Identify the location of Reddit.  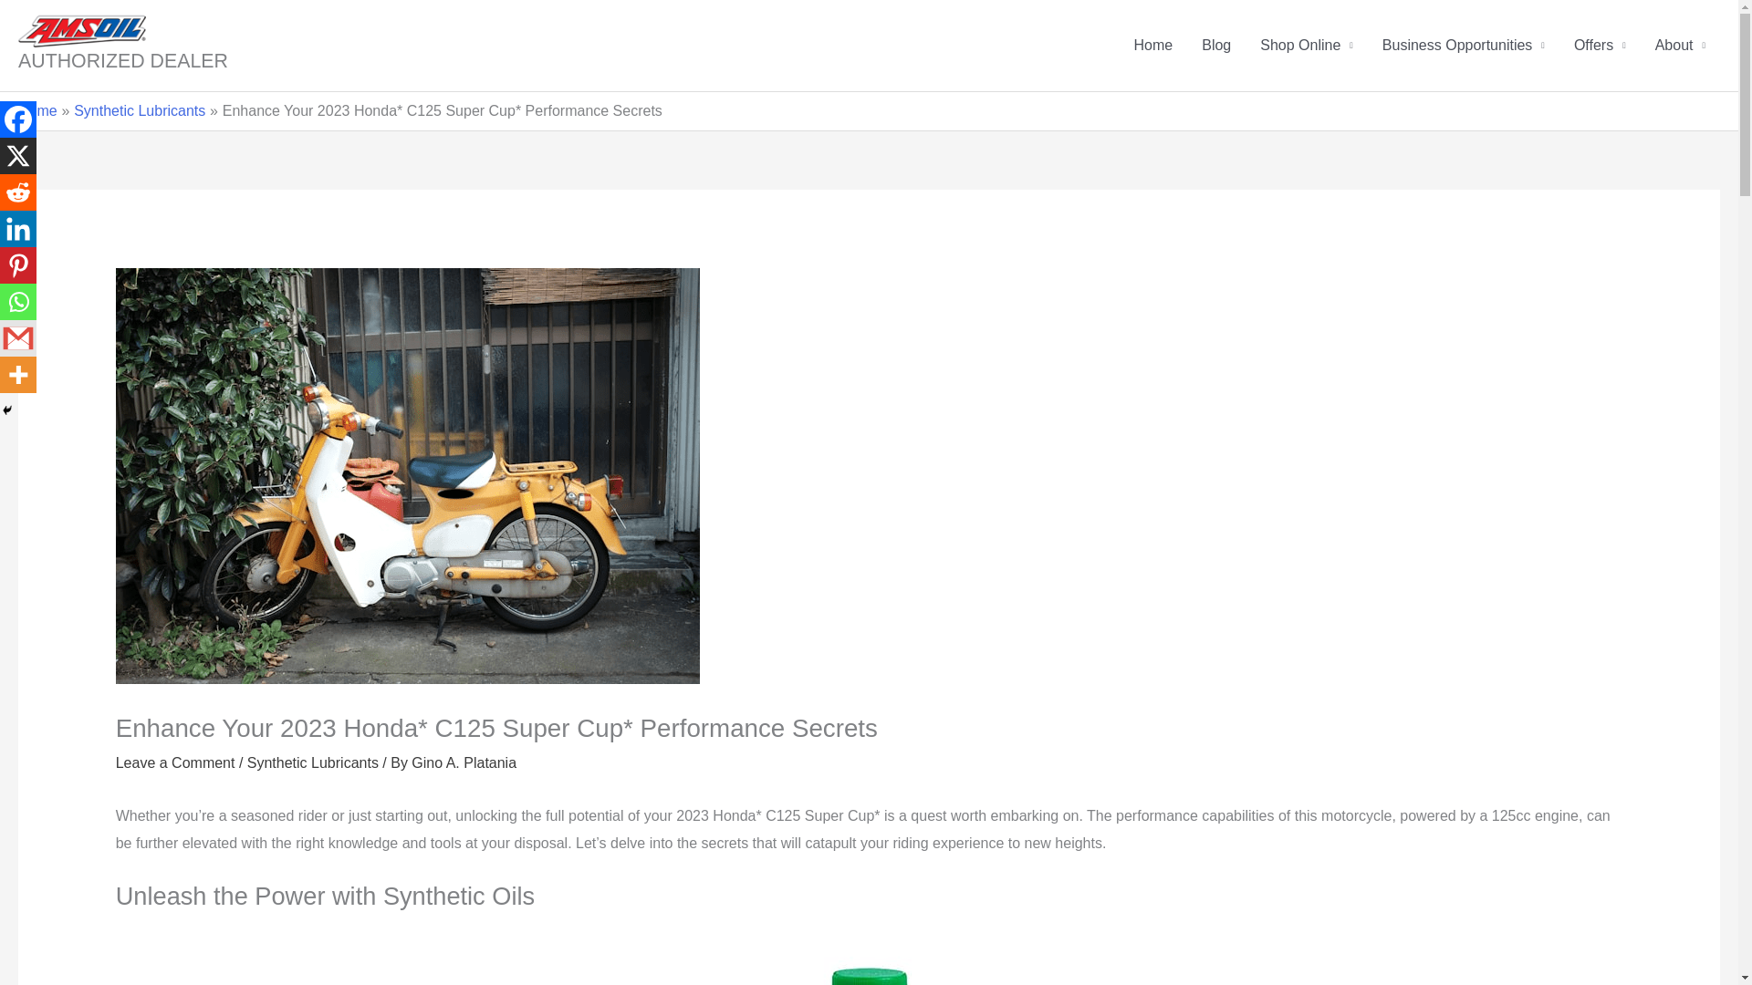
(18, 192).